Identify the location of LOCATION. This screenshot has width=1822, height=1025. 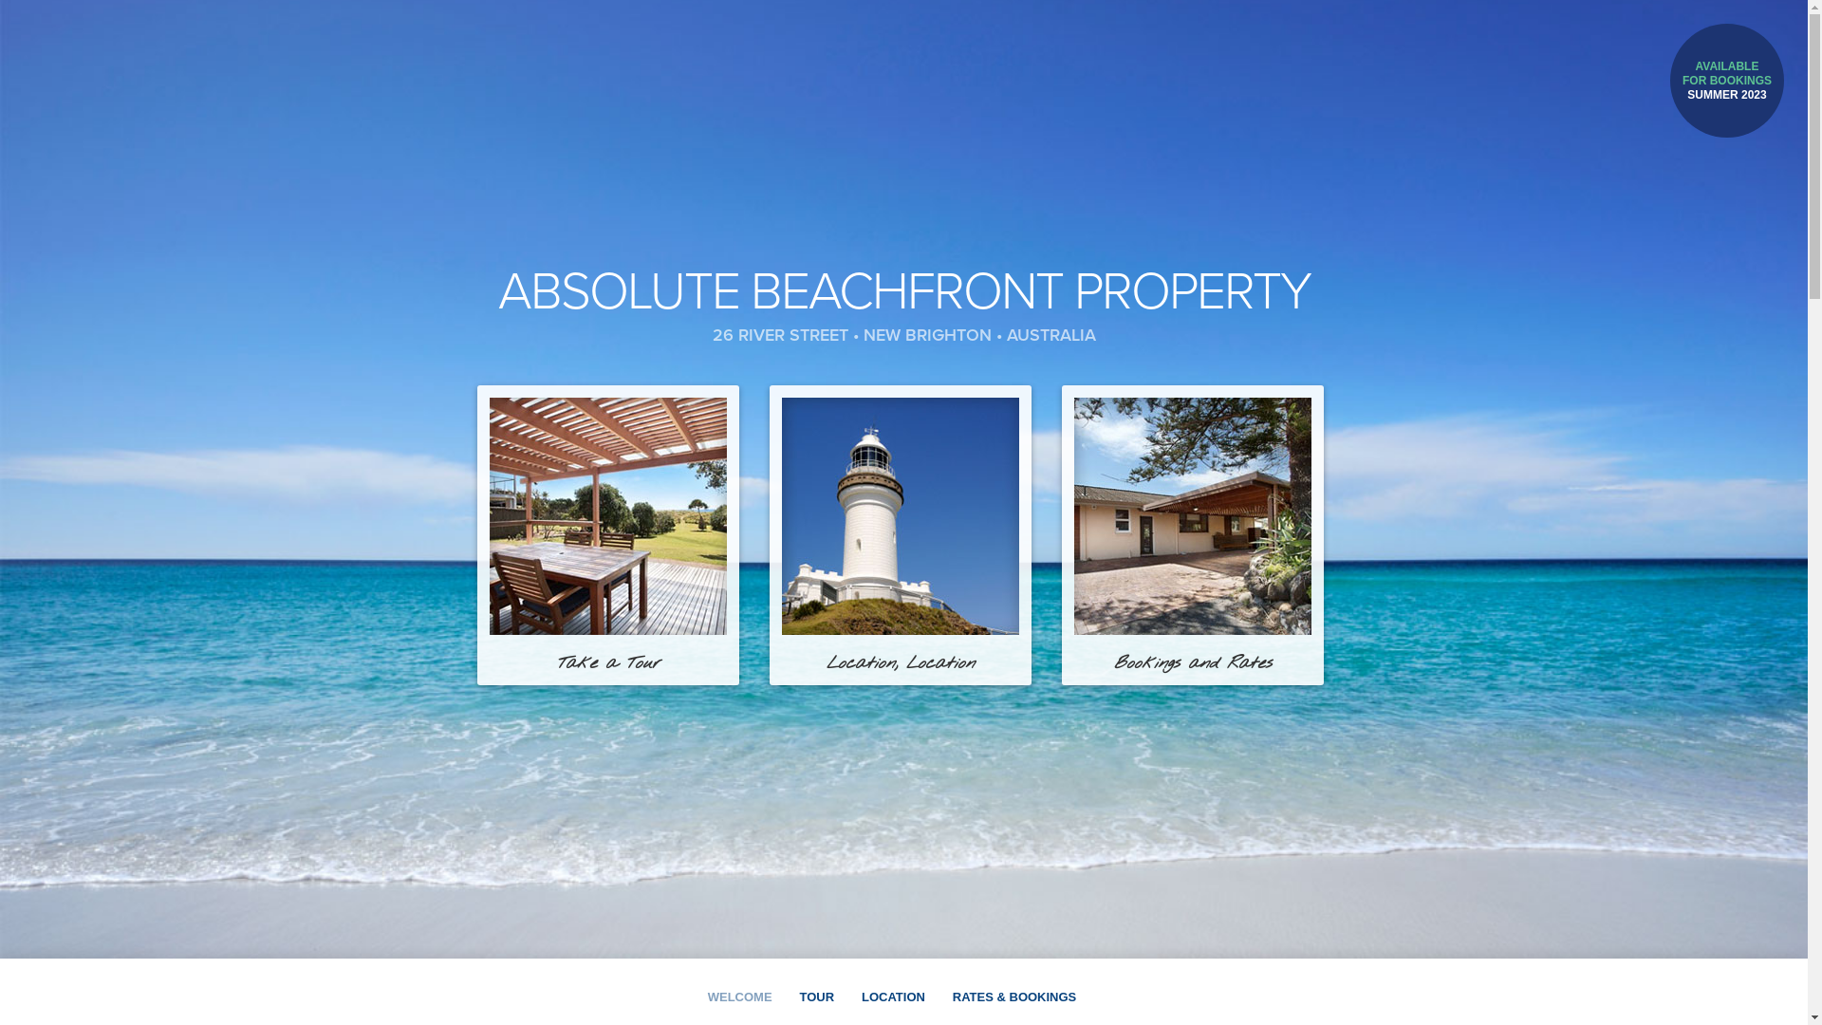
(894, 997).